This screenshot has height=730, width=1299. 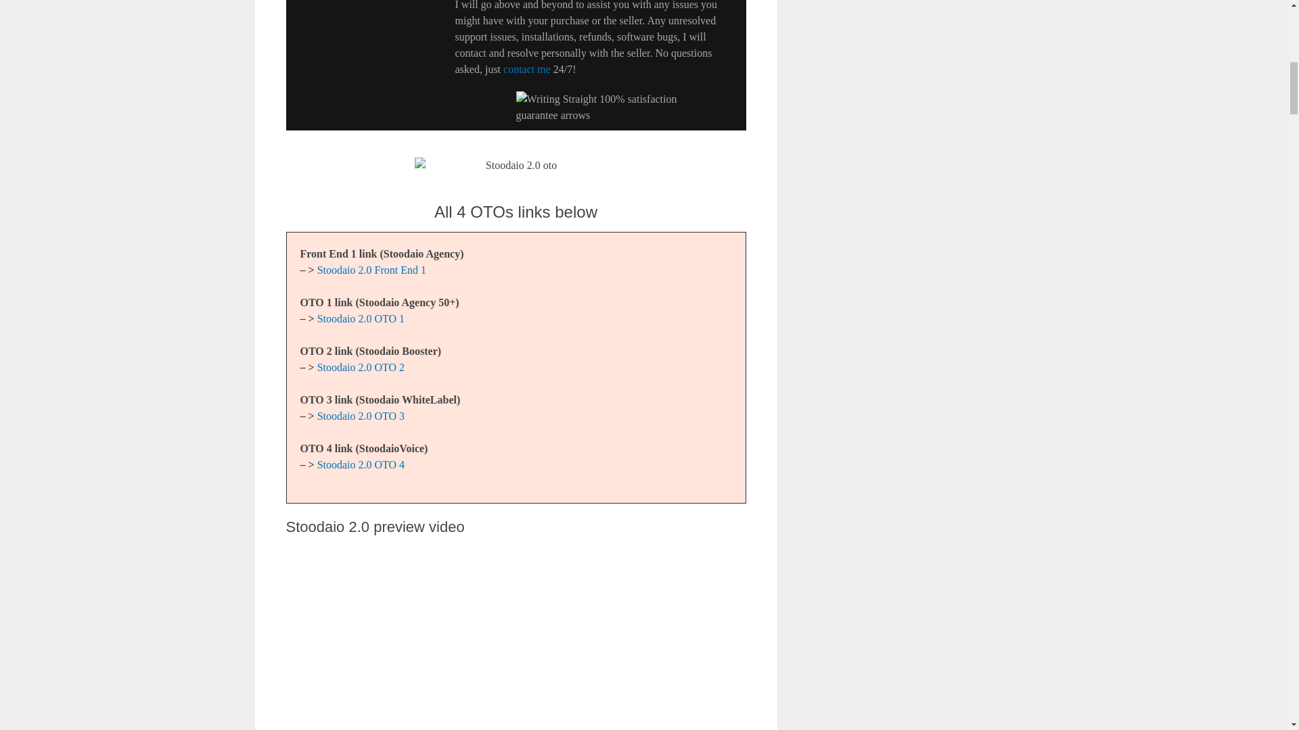 What do you see at coordinates (527, 69) in the screenshot?
I see `contact me` at bounding box center [527, 69].